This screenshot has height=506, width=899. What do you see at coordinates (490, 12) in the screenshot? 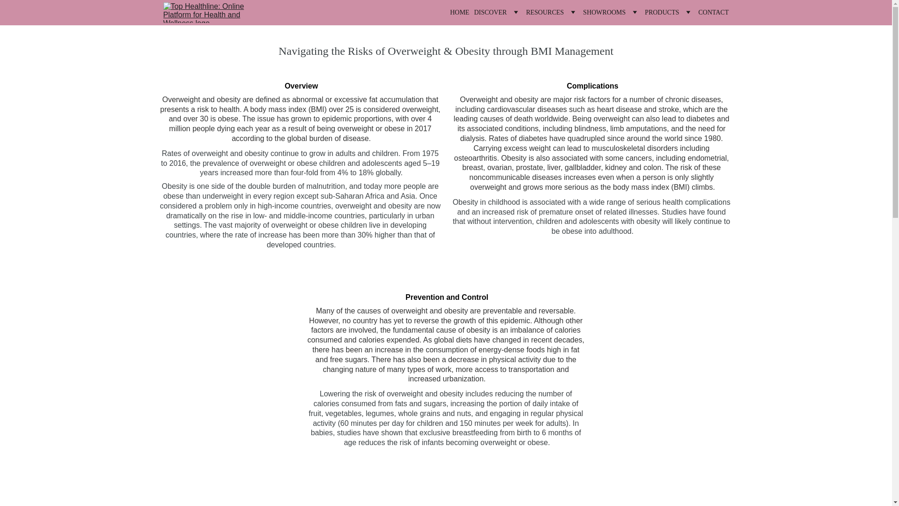
I see `DISCOVER` at bounding box center [490, 12].